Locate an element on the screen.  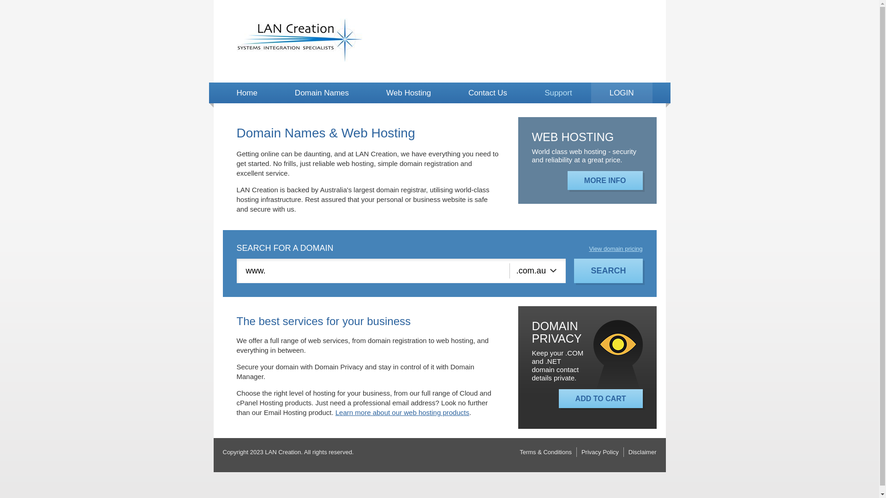
ADD TO CART is located at coordinates (601, 398).